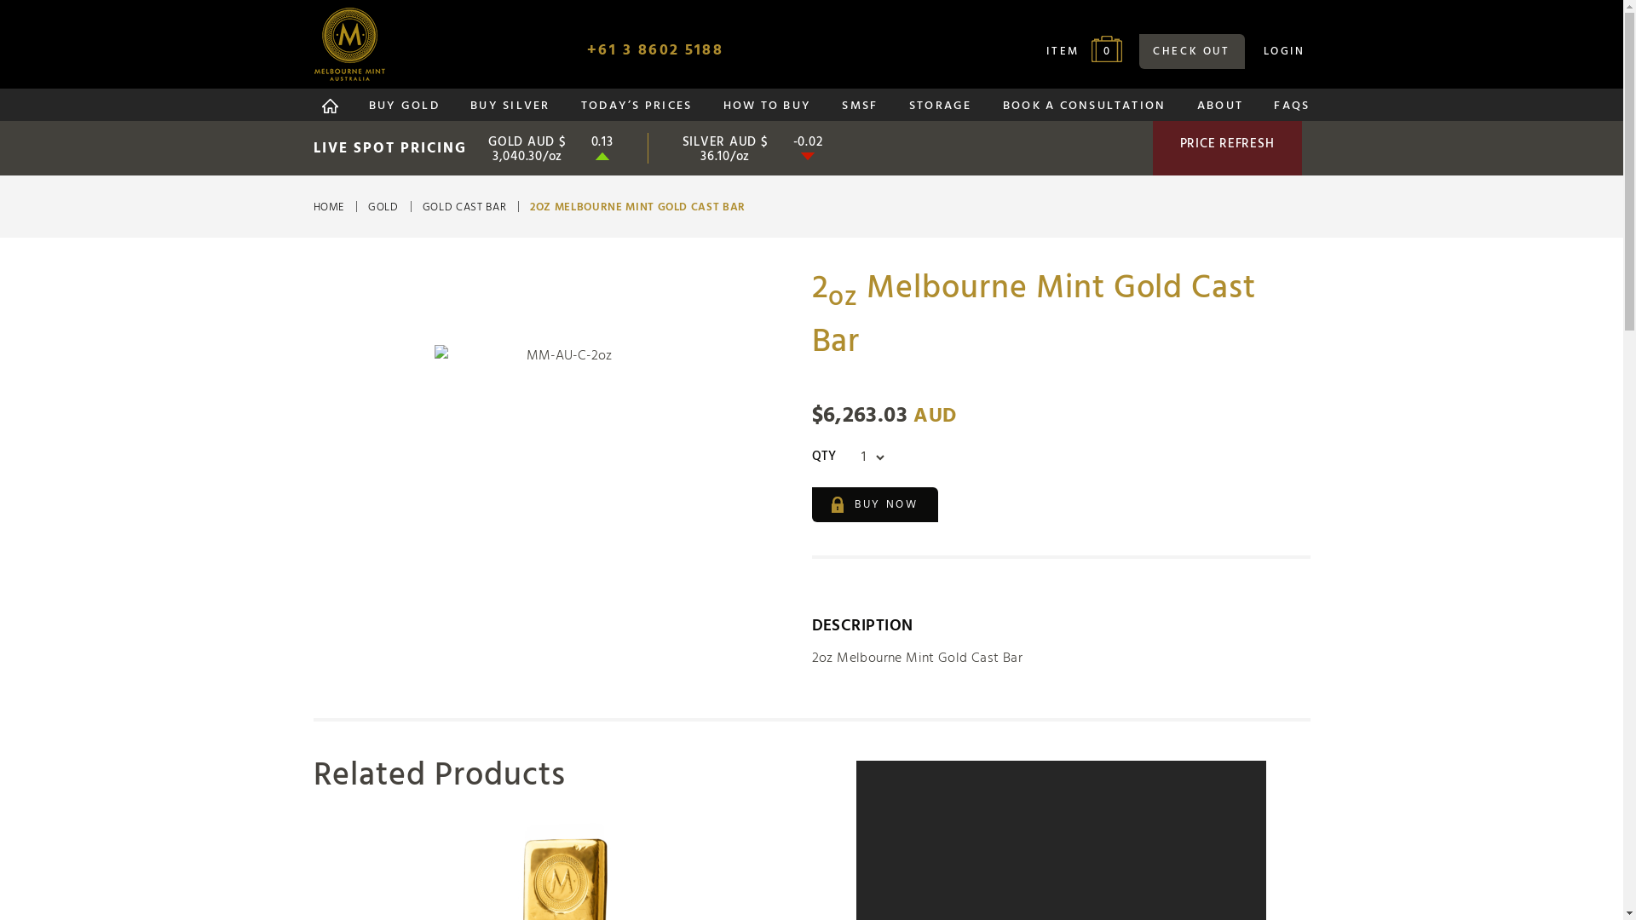 The width and height of the screenshot is (1636, 920). What do you see at coordinates (390, 208) in the screenshot?
I see `GOLD` at bounding box center [390, 208].